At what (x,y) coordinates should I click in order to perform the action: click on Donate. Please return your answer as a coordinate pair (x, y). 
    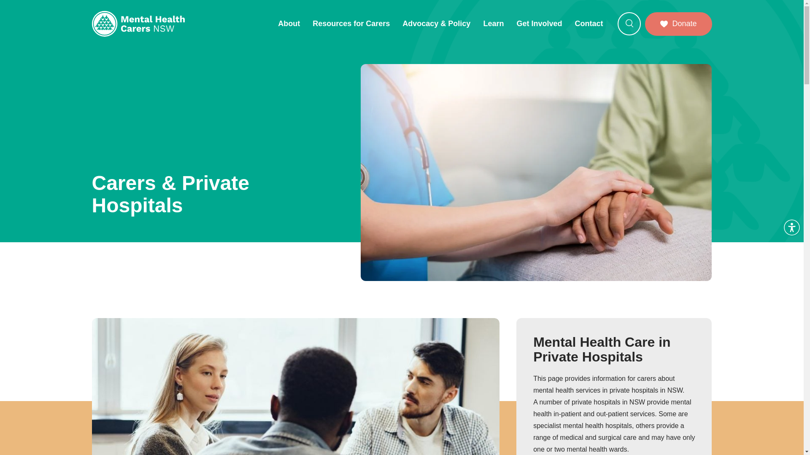
    Looking at the image, I should click on (678, 24).